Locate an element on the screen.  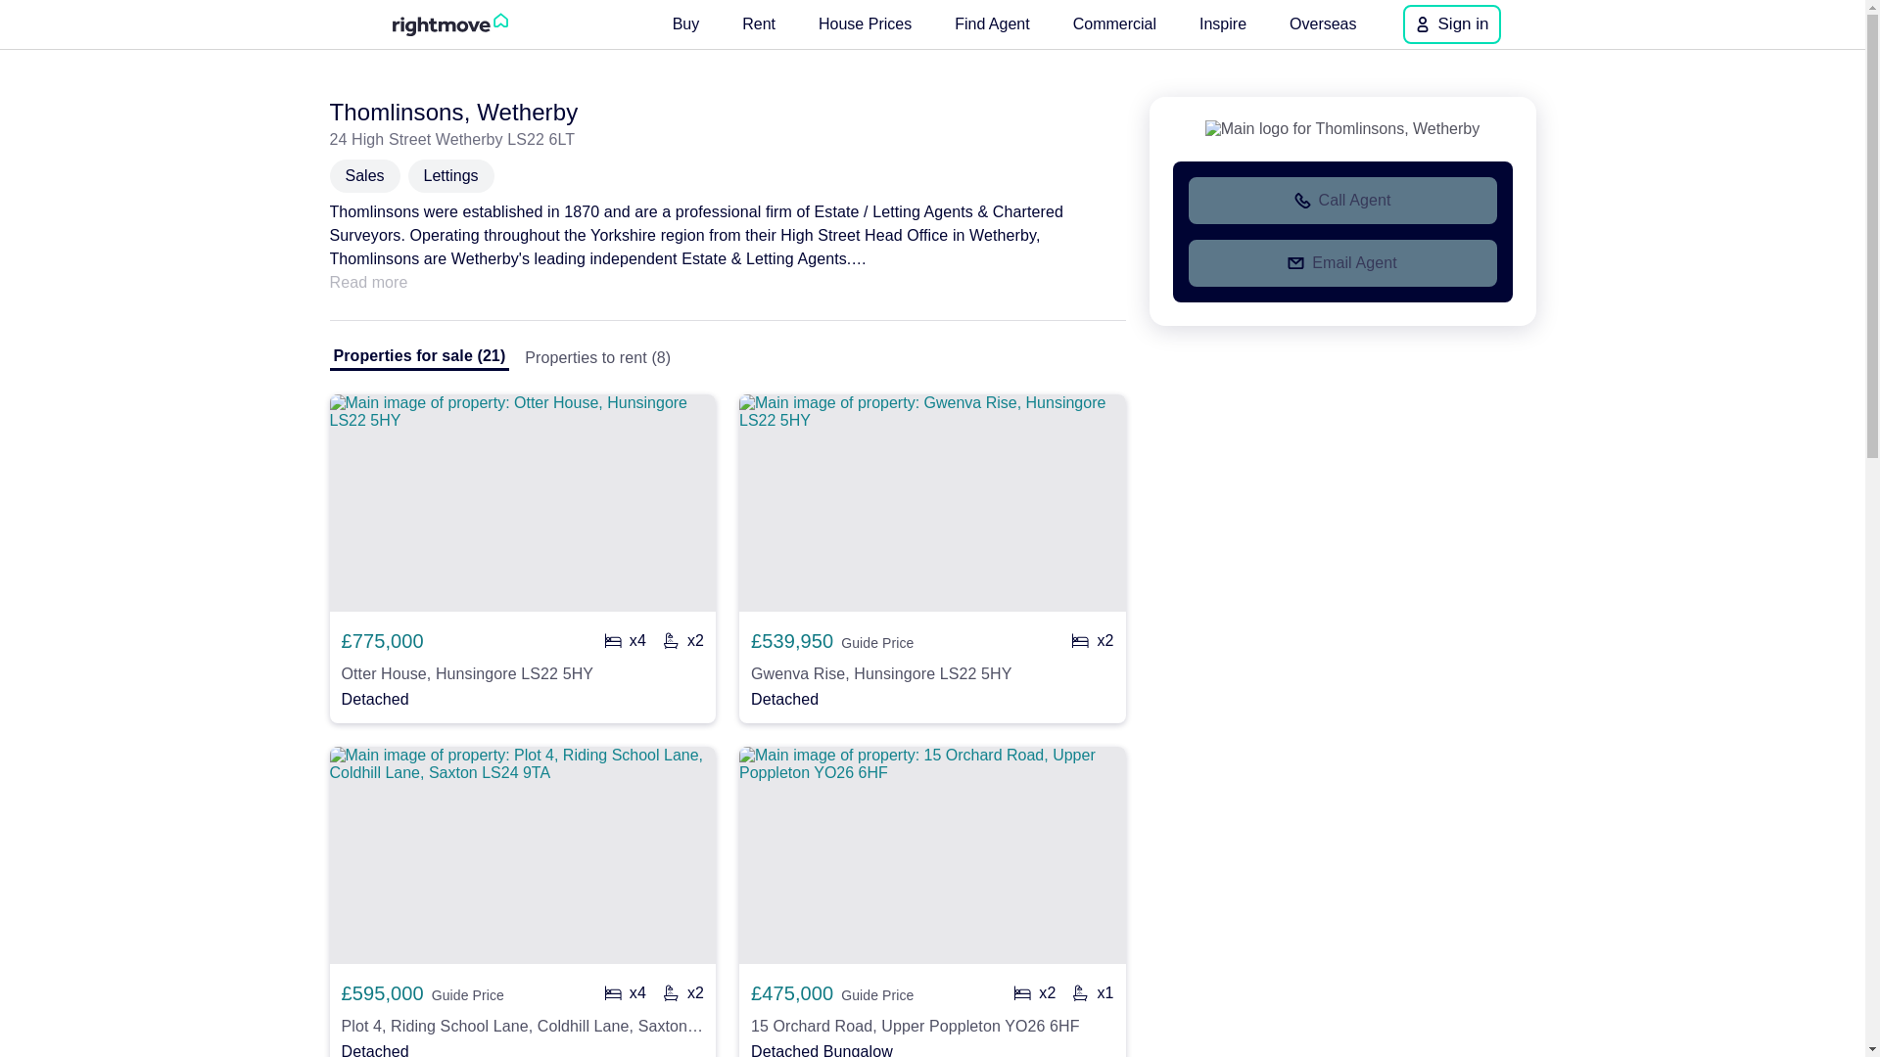
Find Agent is located at coordinates (992, 23).